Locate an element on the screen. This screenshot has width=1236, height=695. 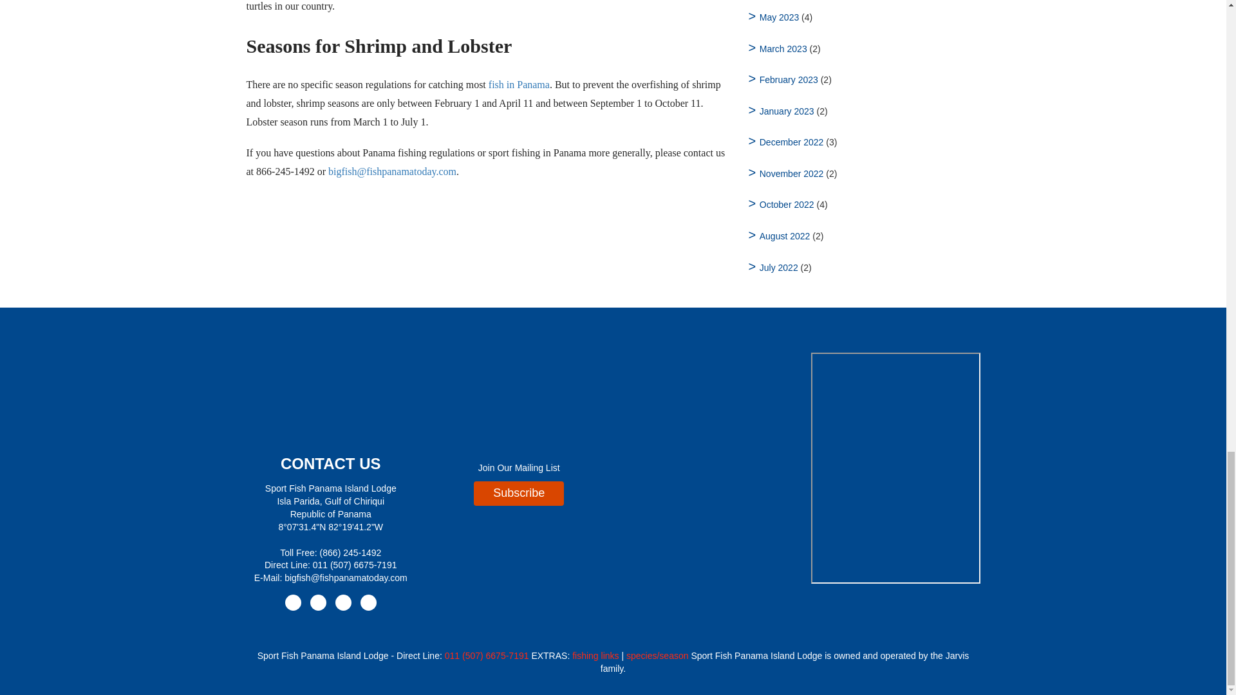
Subscribe is located at coordinates (518, 494).